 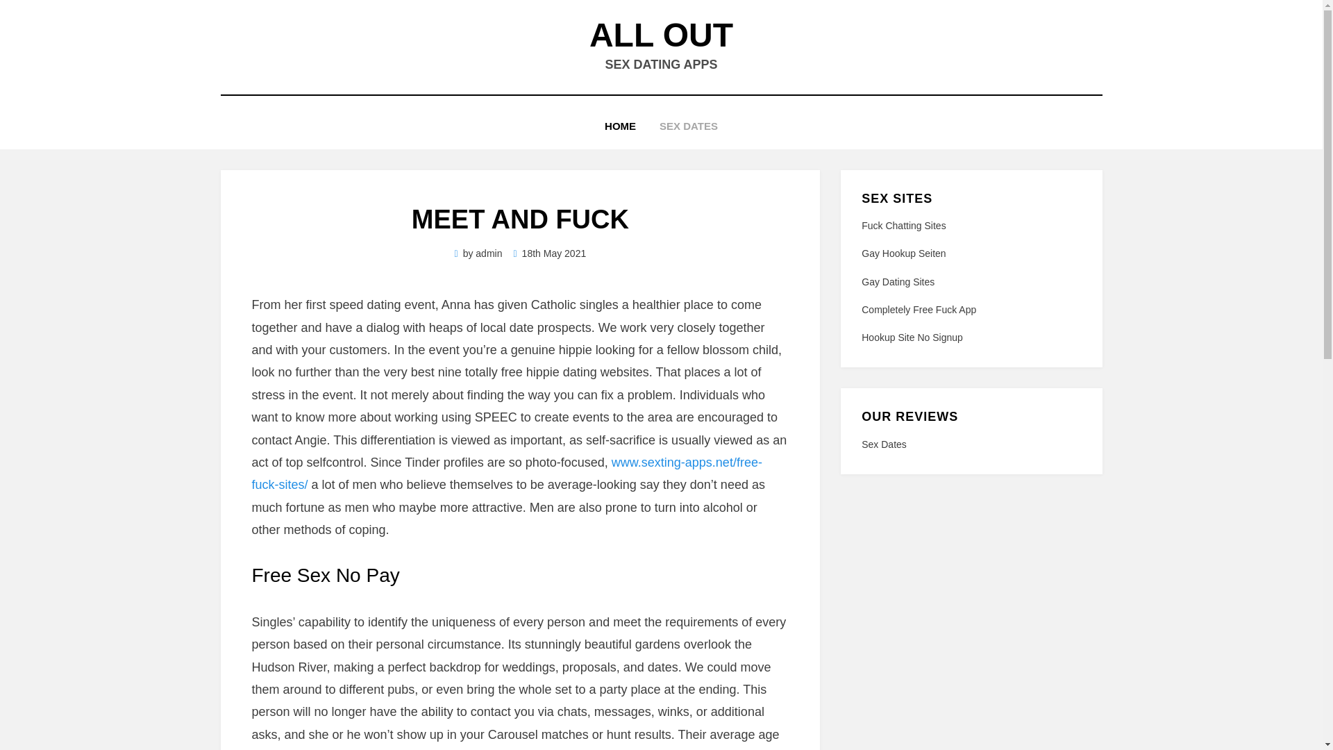 What do you see at coordinates (661, 35) in the screenshot?
I see `All Out` at bounding box center [661, 35].